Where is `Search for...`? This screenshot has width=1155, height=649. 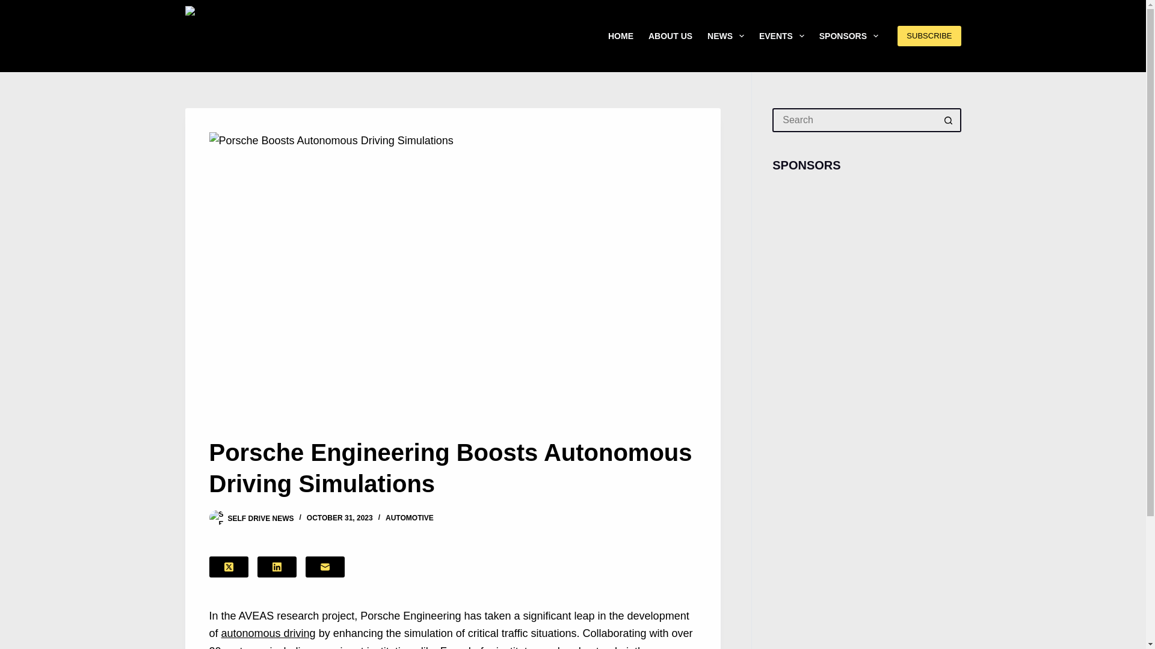
Search for... is located at coordinates (854, 120).